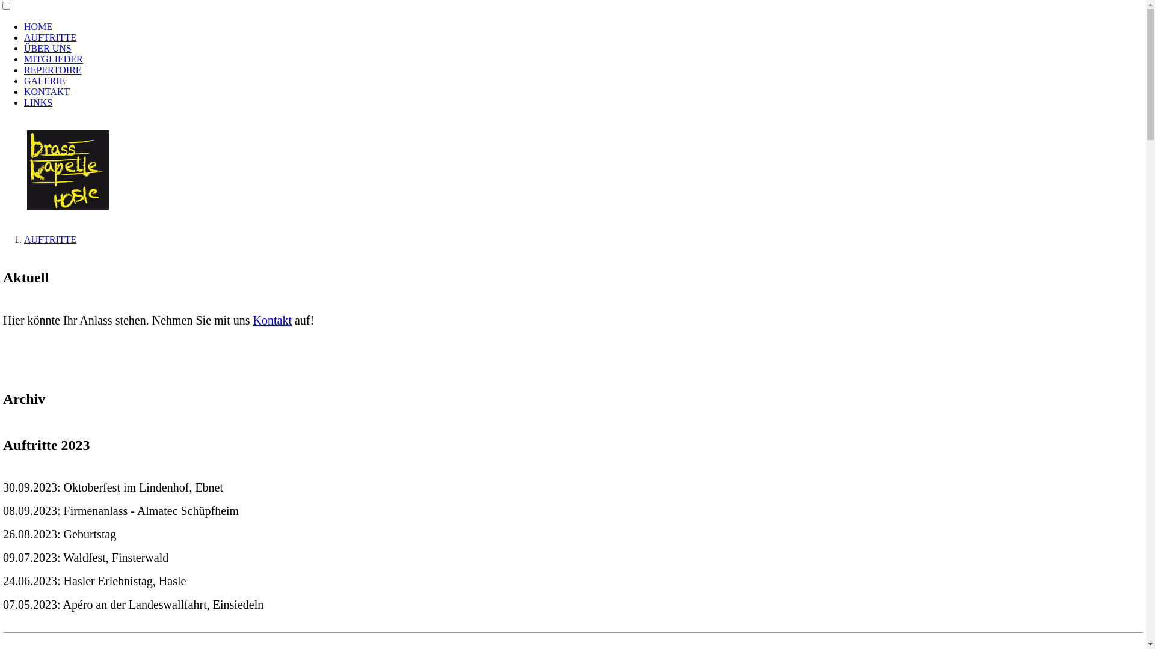 The height and width of the screenshot is (649, 1155). What do you see at coordinates (51, 37) in the screenshot?
I see `AUFTRITTE` at bounding box center [51, 37].